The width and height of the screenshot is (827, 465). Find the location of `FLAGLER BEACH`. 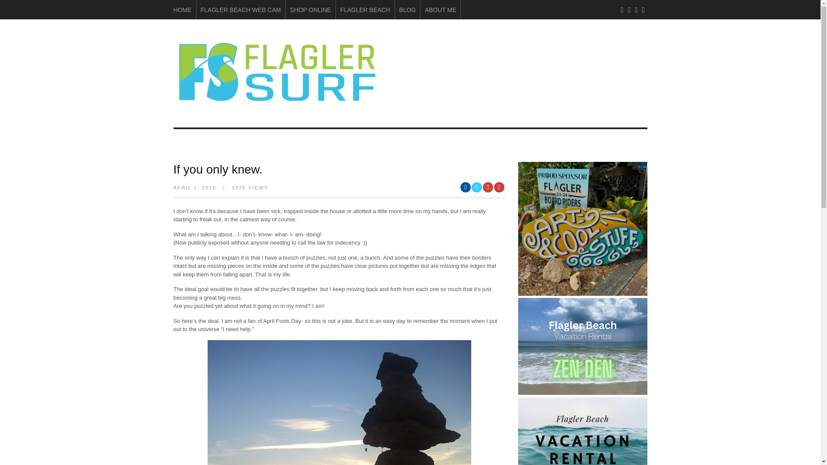

FLAGLER BEACH is located at coordinates (365, 9).